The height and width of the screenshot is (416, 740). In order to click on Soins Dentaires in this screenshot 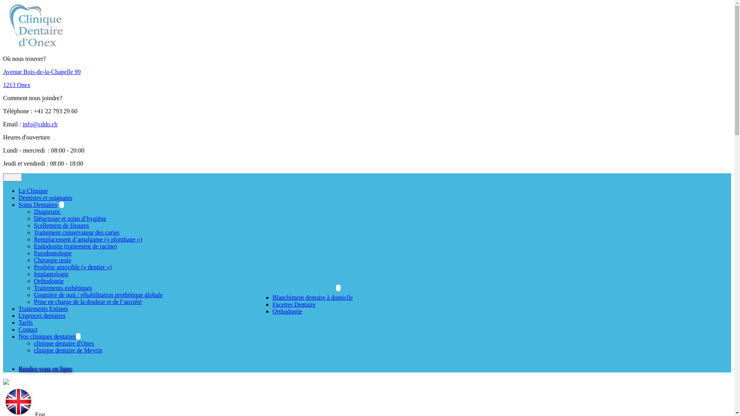, I will do `click(38, 205)`.